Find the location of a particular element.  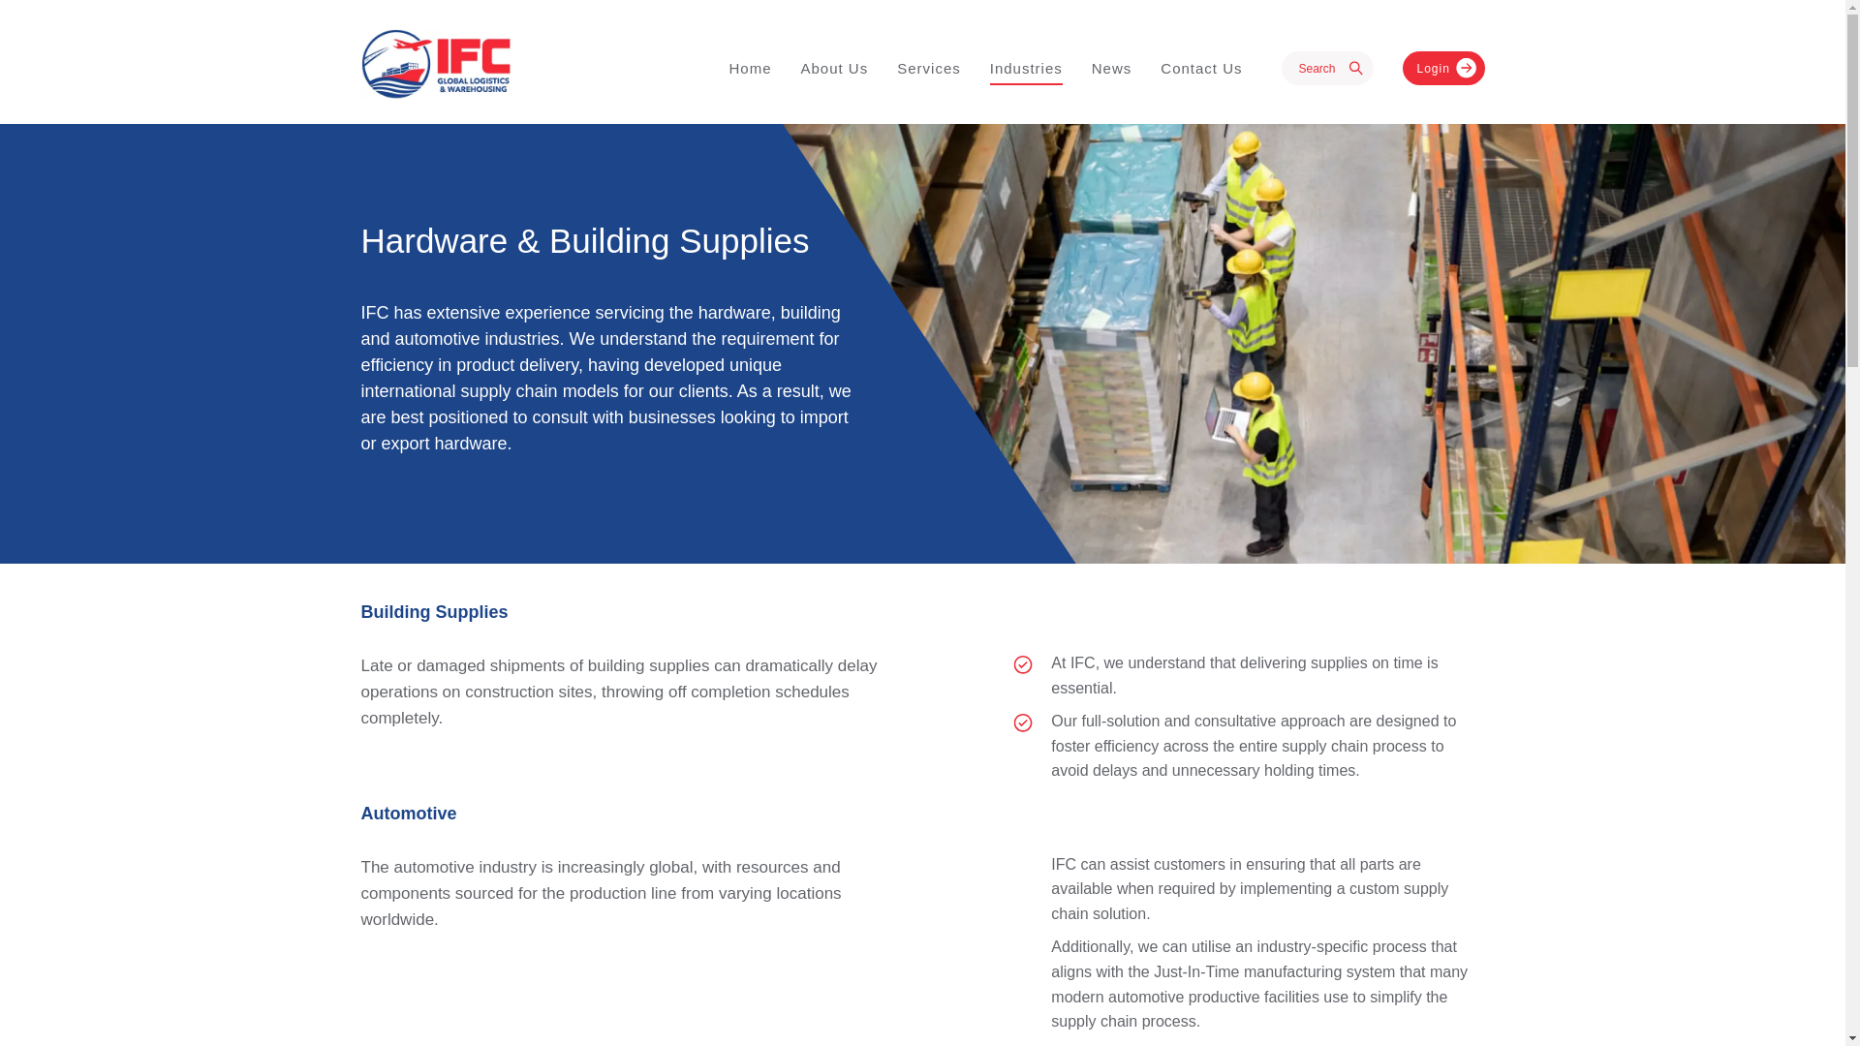

Industries is located at coordinates (1025, 69).